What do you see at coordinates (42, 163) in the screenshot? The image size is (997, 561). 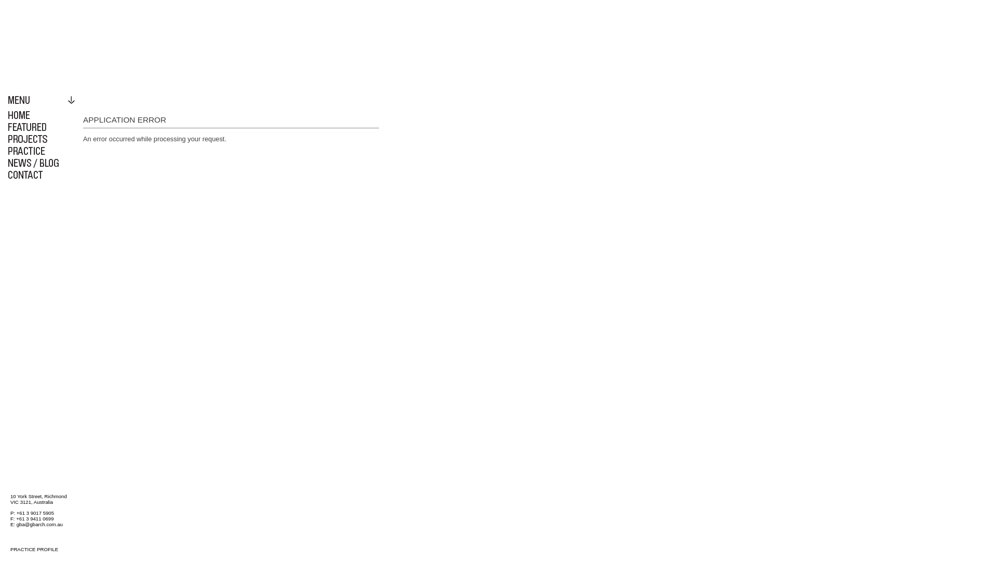 I see `News/Blog` at bounding box center [42, 163].